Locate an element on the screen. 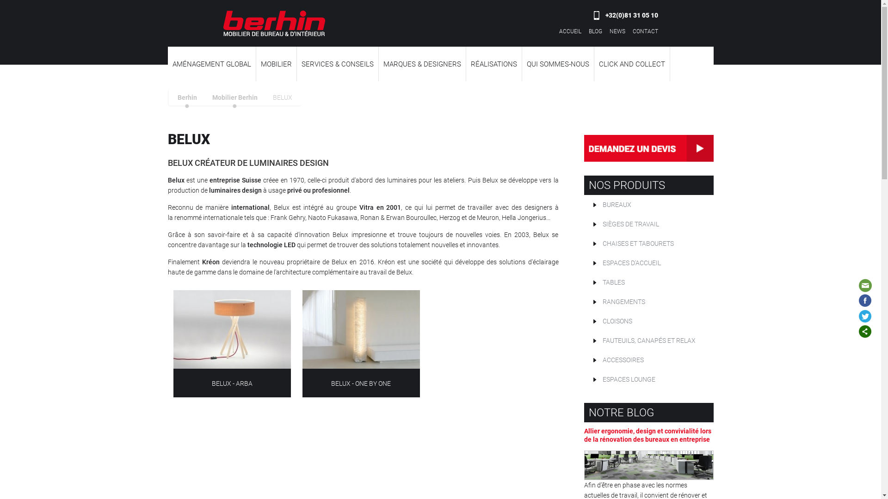  SERVICES & CONSEILS is located at coordinates (338, 64).